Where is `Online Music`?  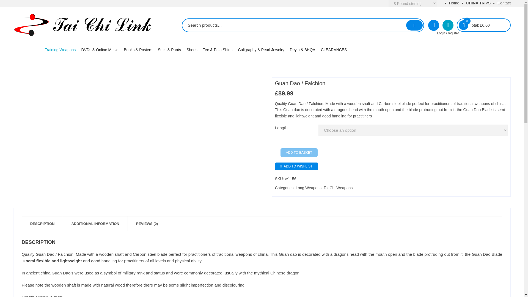
Online Music is located at coordinates (113, 95).